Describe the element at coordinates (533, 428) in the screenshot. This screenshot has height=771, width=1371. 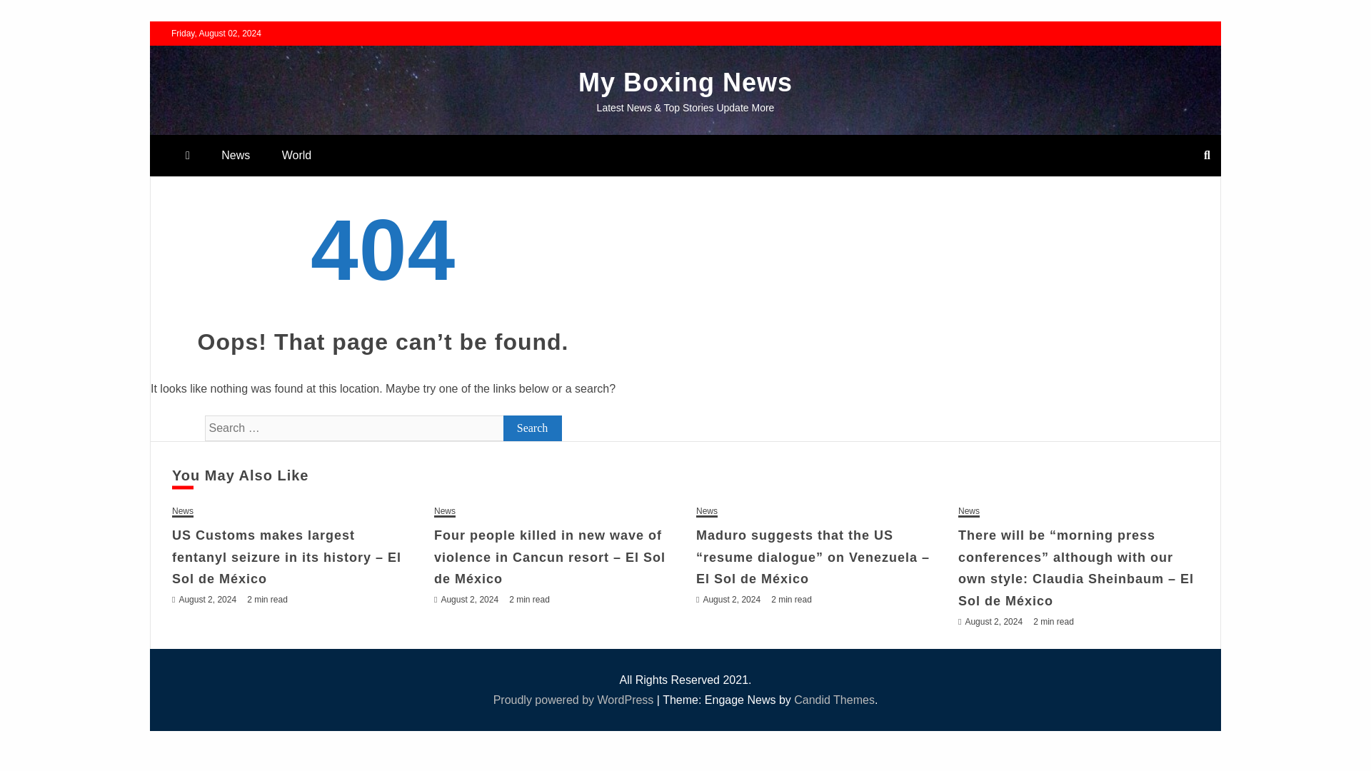
I see `Search` at that location.